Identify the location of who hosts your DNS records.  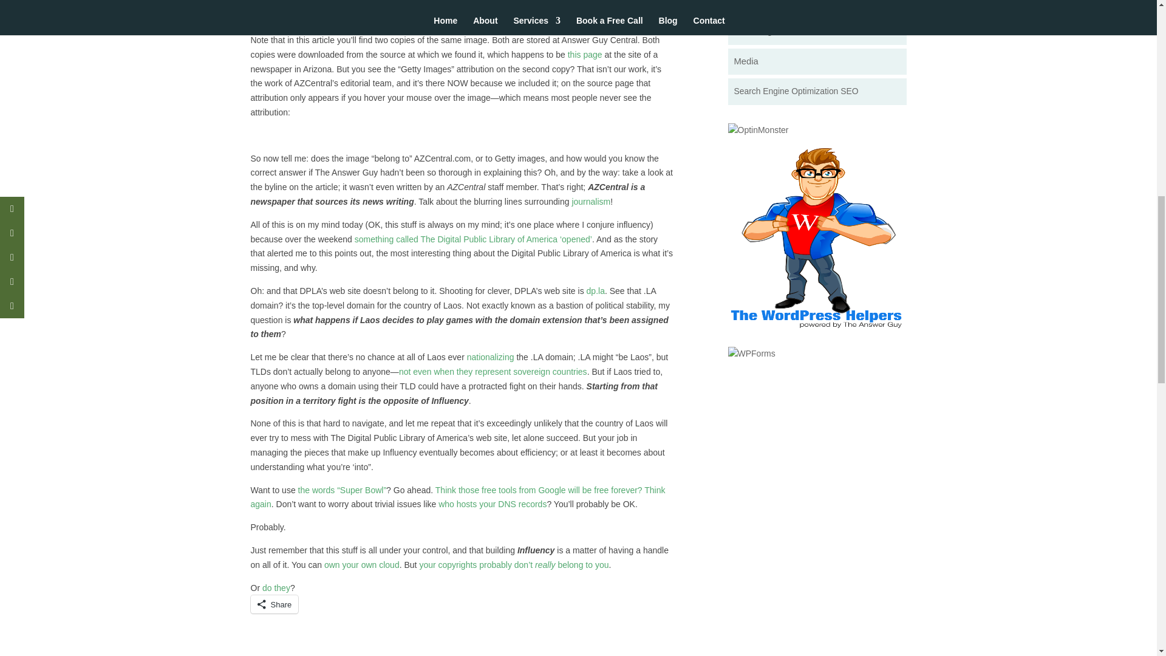
(492, 504).